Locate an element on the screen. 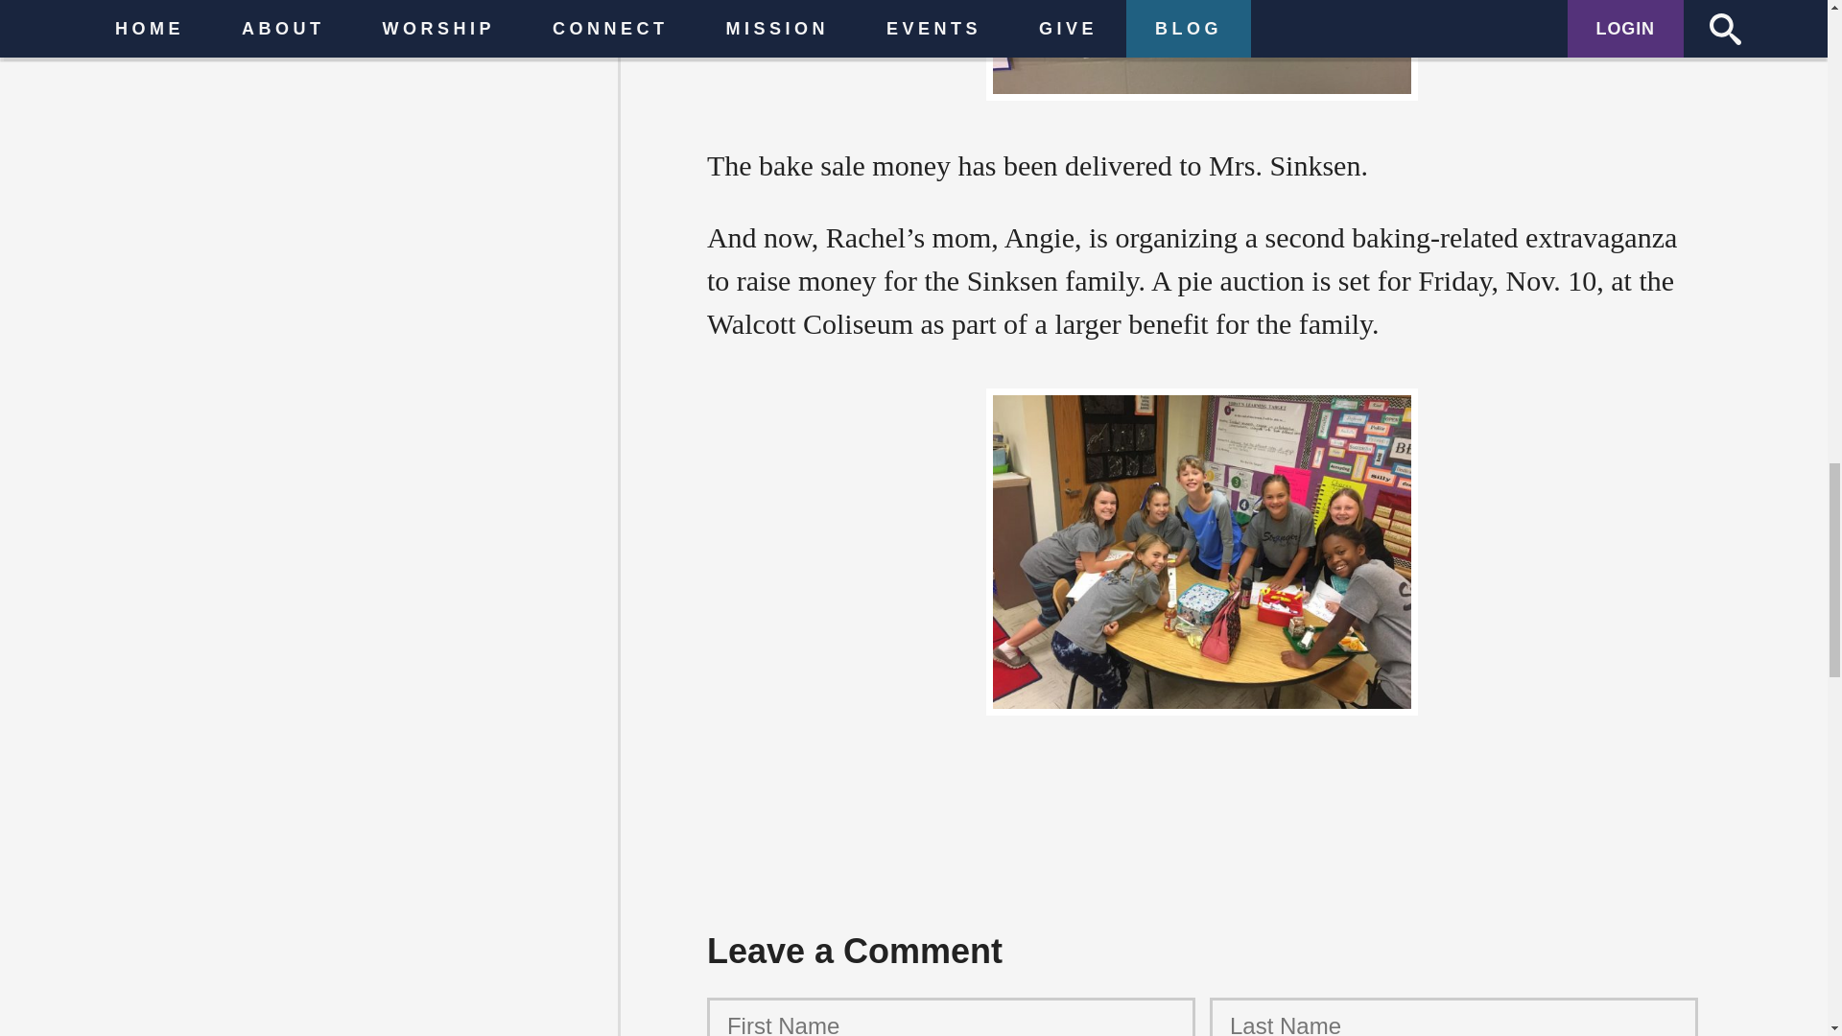  Post Comment is located at coordinates (544, 219).